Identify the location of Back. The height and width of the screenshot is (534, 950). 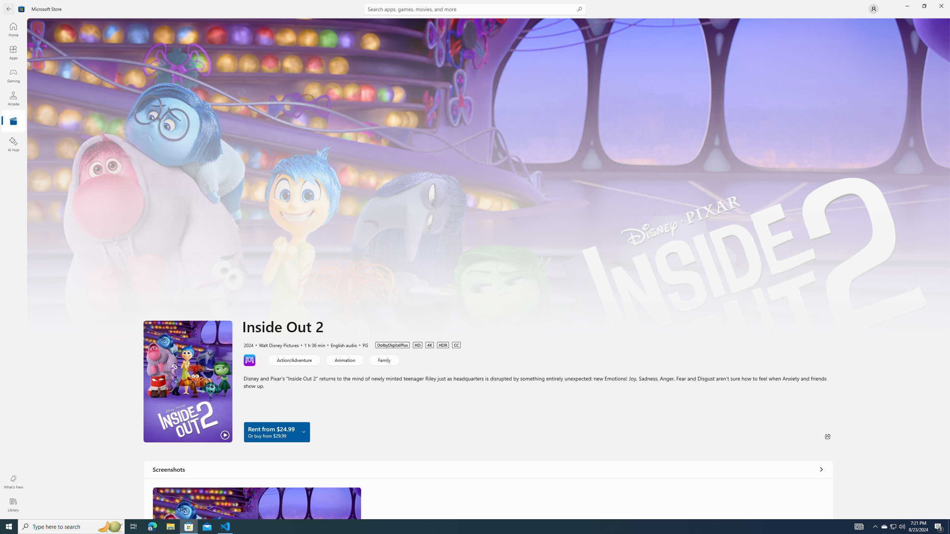
(9, 9).